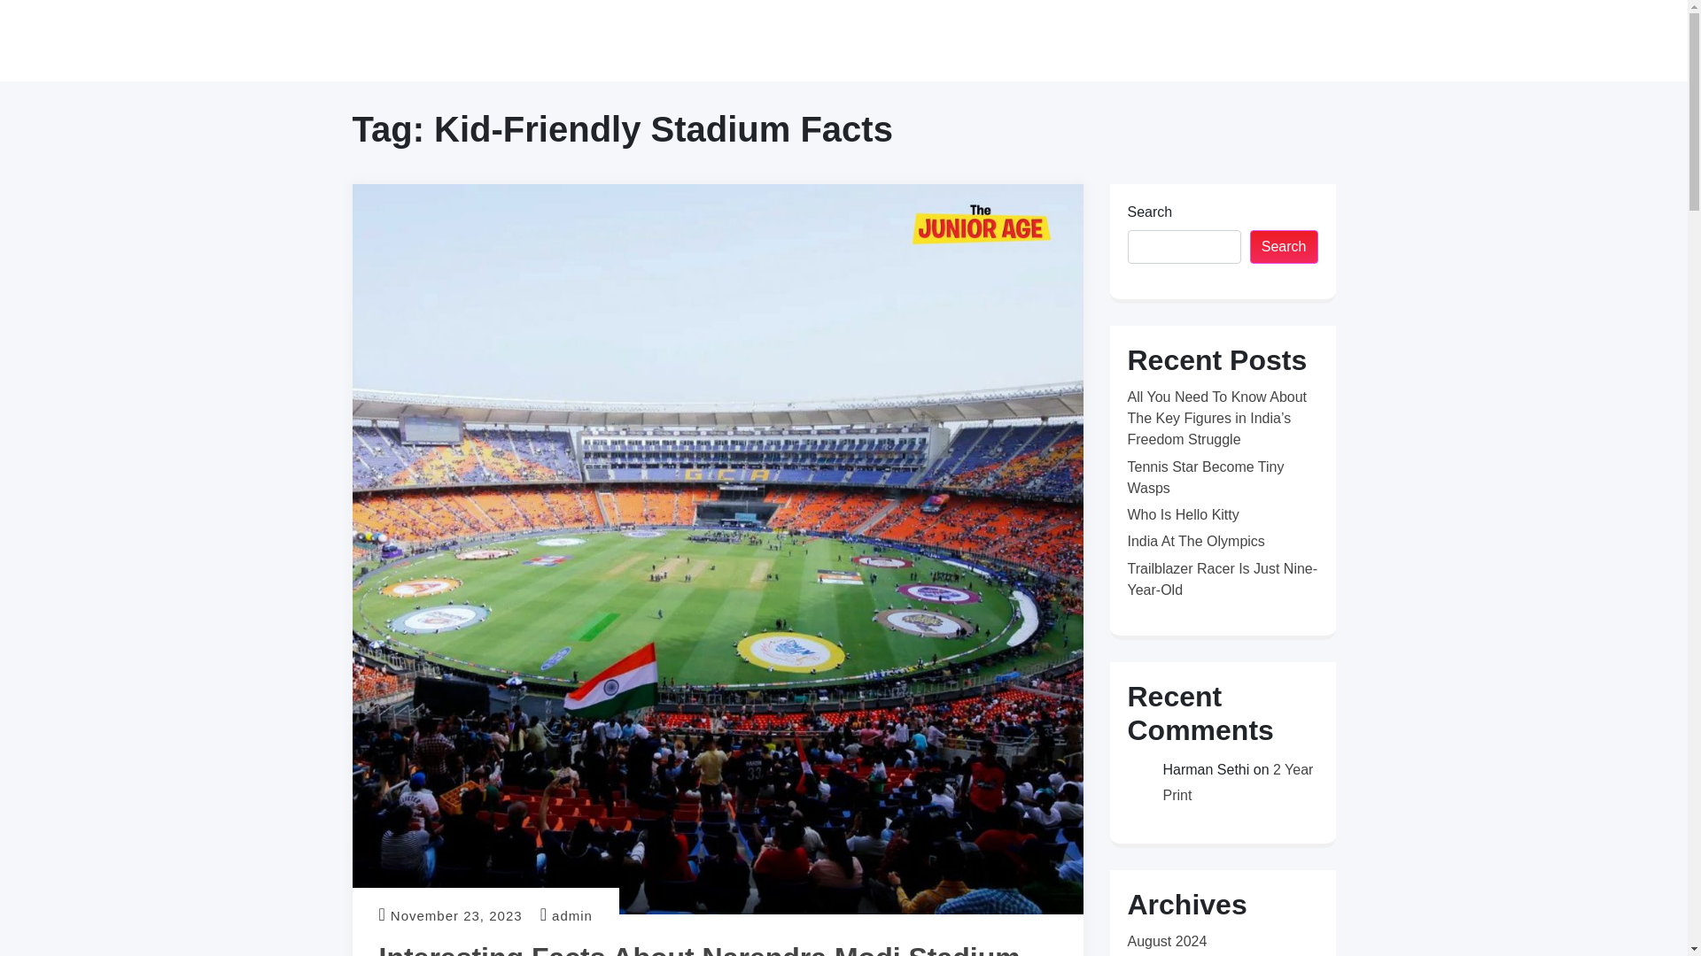 The image size is (1701, 956). What do you see at coordinates (456, 915) in the screenshot?
I see `November 23, 2023` at bounding box center [456, 915].